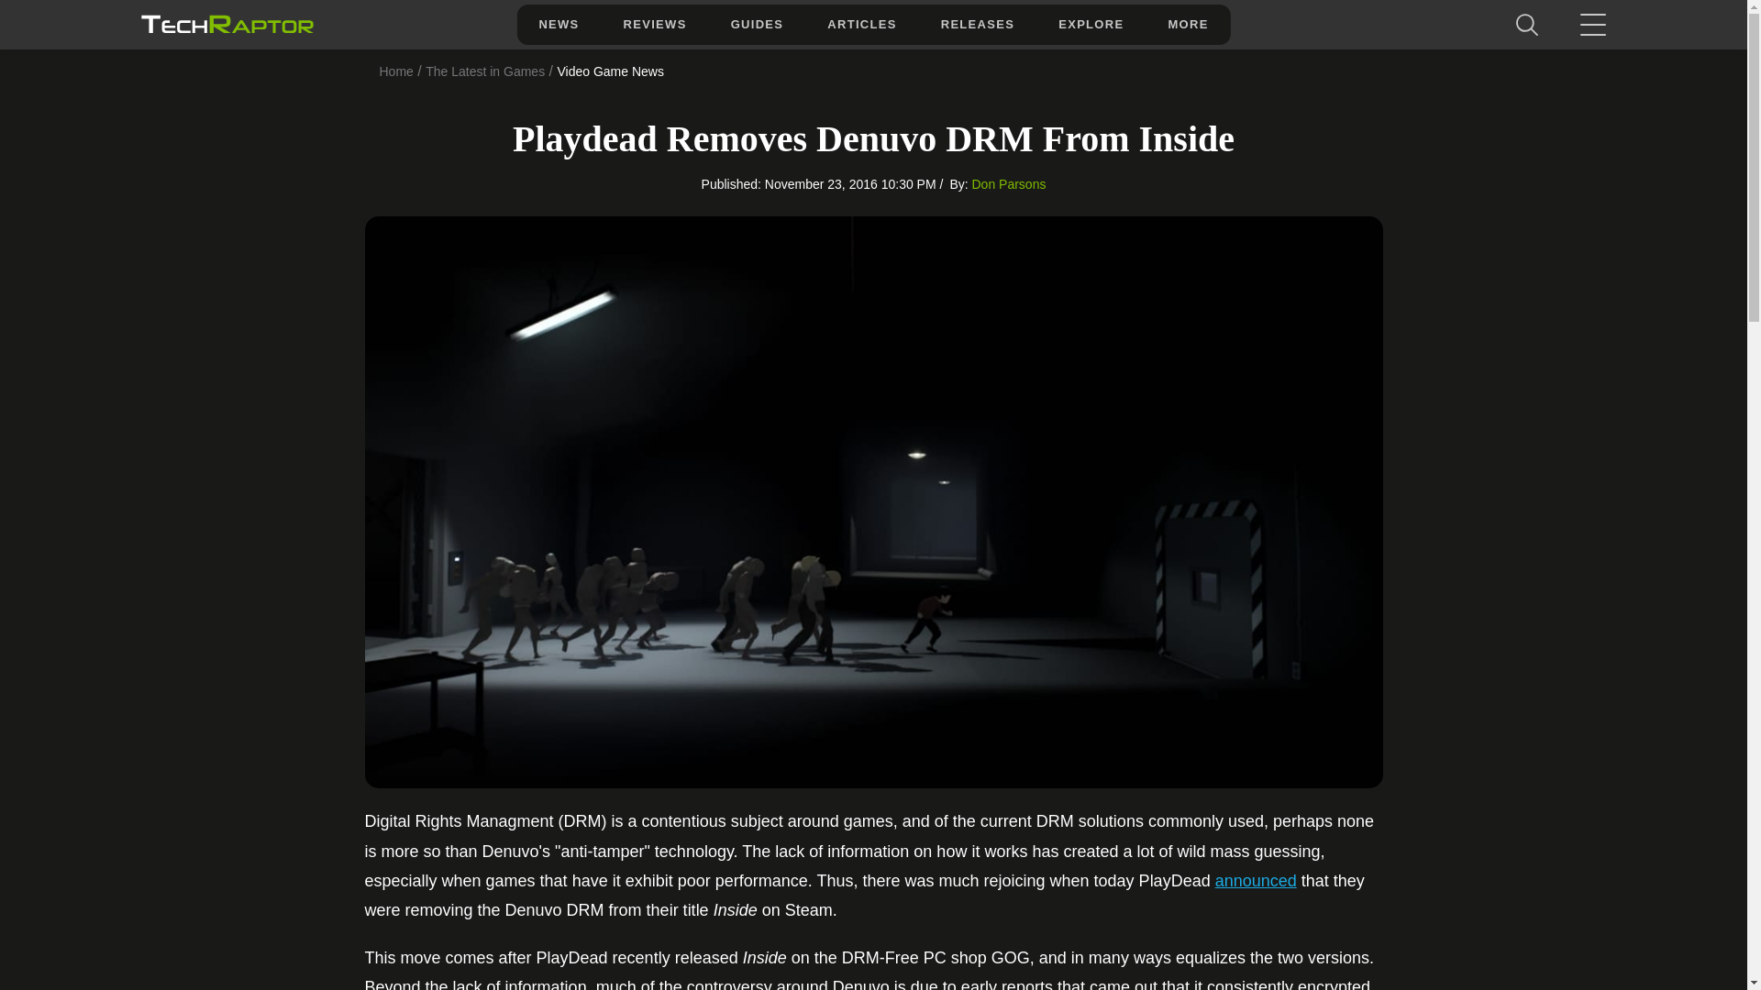  Describe the element at coordinates (860, 24) in the screenshot. I see `ARTICLES` at that location.